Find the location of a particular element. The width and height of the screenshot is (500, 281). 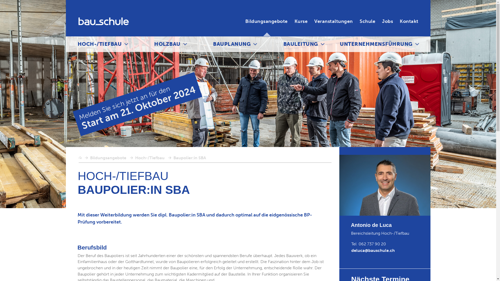

deluca@bauschule.ch is located at coordinates (373, 250).